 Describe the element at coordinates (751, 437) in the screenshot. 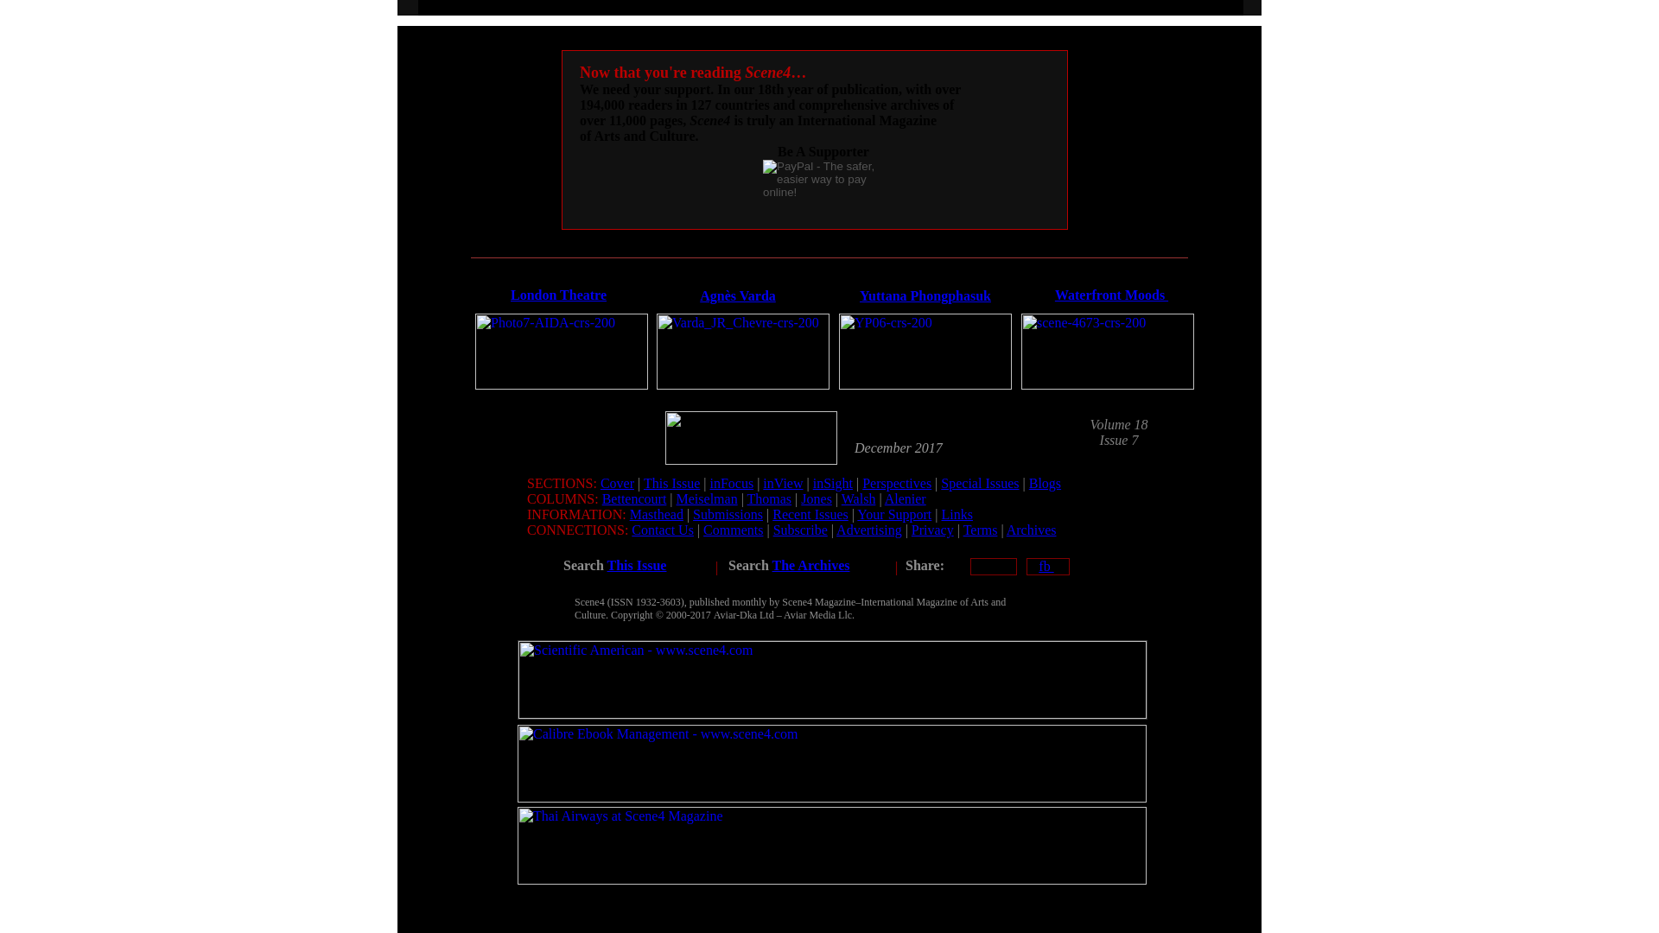

I see `Sc4-solo--logo62h` at that location.